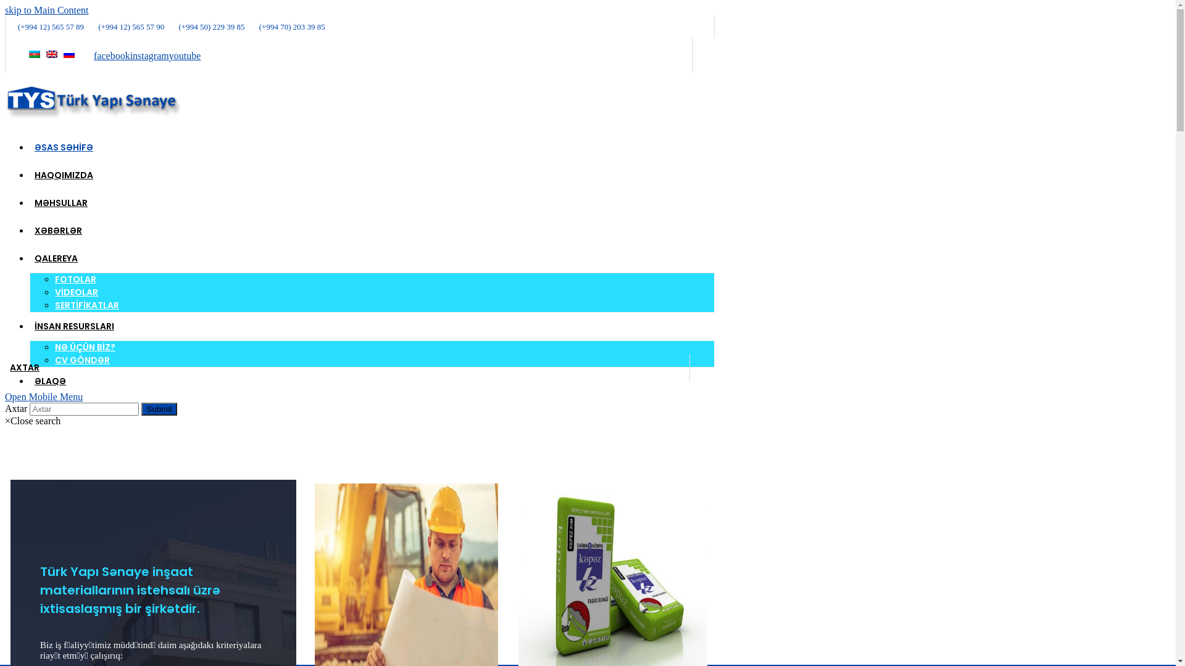 Image resolution: width=1185 pixels, height=666 pixels. Describe the element at coordinates (286, 27) in the screenshot. I see `(+994 70) 203 39 85` at that location.